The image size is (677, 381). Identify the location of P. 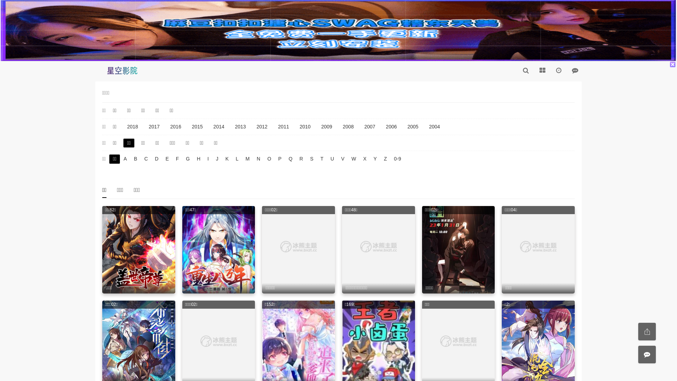
(280, 159).